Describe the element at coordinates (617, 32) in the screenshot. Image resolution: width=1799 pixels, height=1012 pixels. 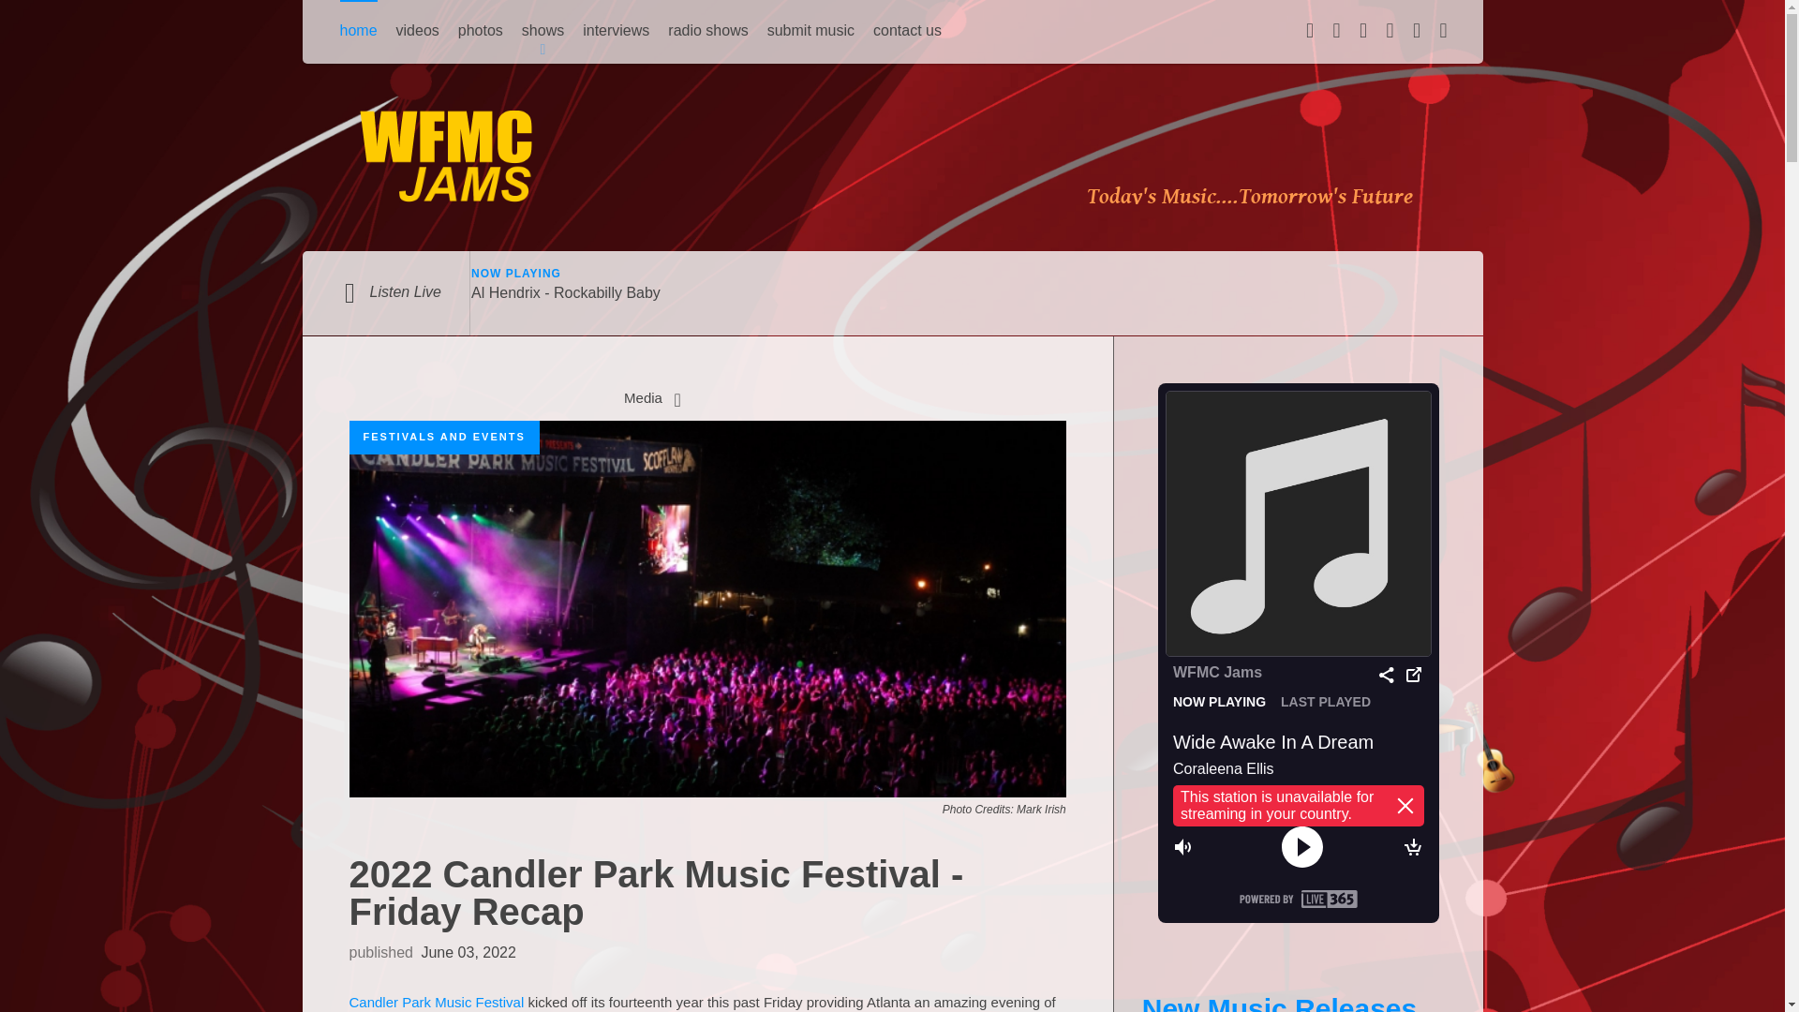
I see `interviews` at that location.